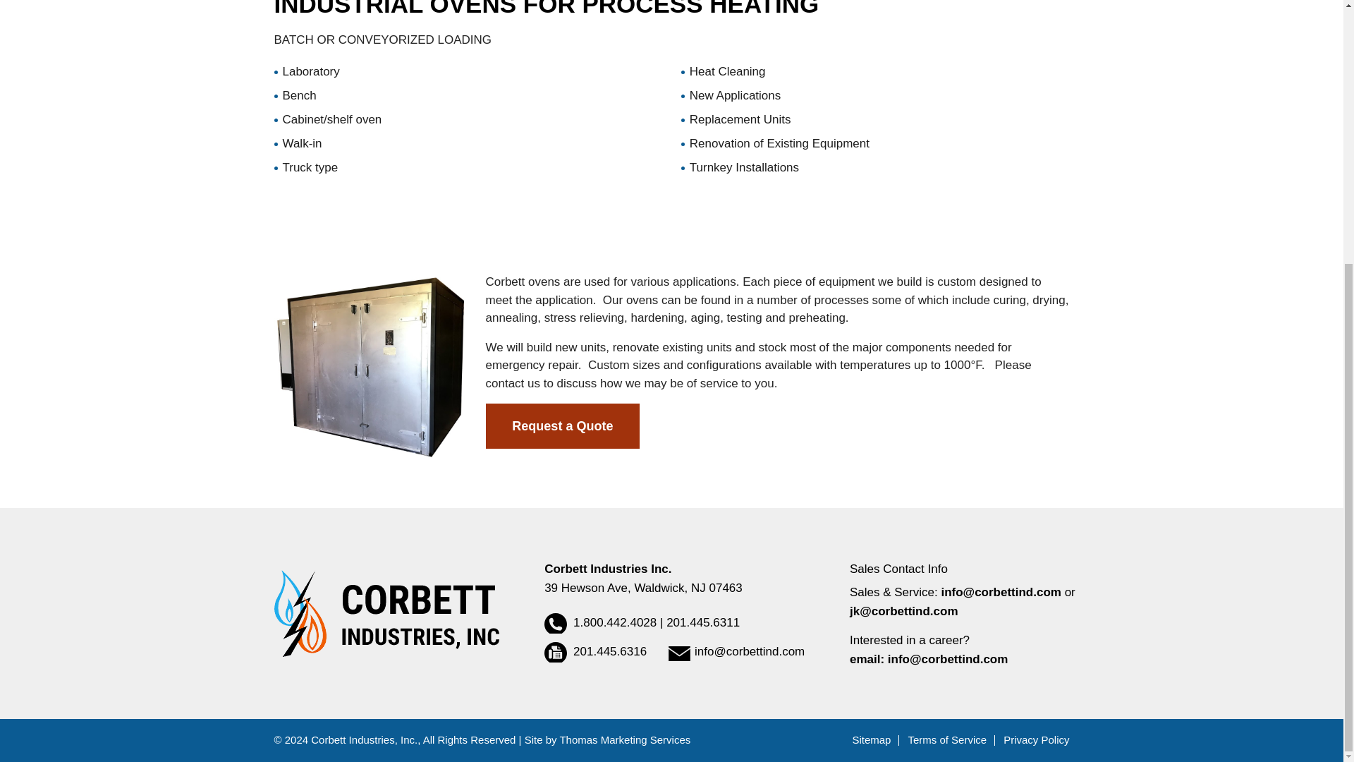 This screenshot has width=1354, height=762. I want to click on Sitemap, so click(871, 739).